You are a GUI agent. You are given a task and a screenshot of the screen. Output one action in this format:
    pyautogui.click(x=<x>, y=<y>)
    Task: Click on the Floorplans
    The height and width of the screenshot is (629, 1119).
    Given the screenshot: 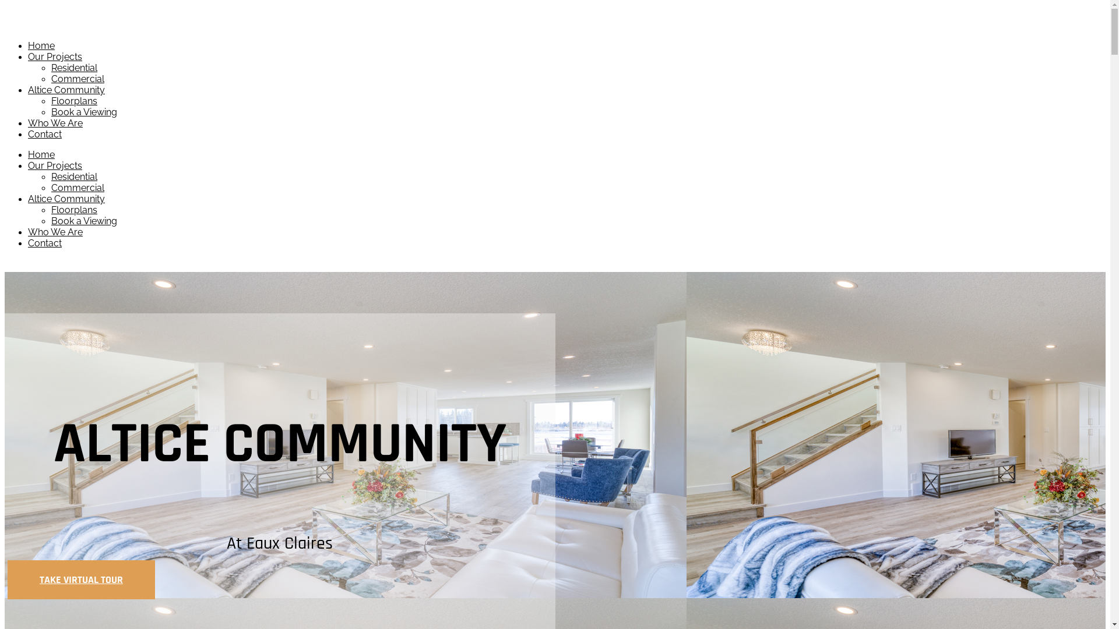 What is the action you would take?
    pyautogui.click(x=75, y=101)
    